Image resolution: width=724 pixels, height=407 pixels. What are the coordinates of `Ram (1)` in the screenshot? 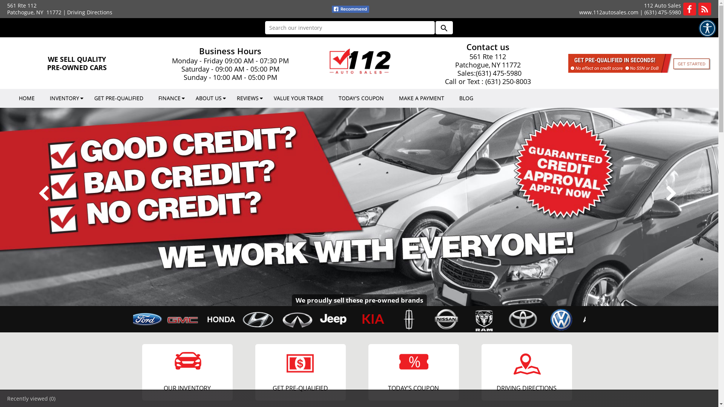 It's located at (525, 320).